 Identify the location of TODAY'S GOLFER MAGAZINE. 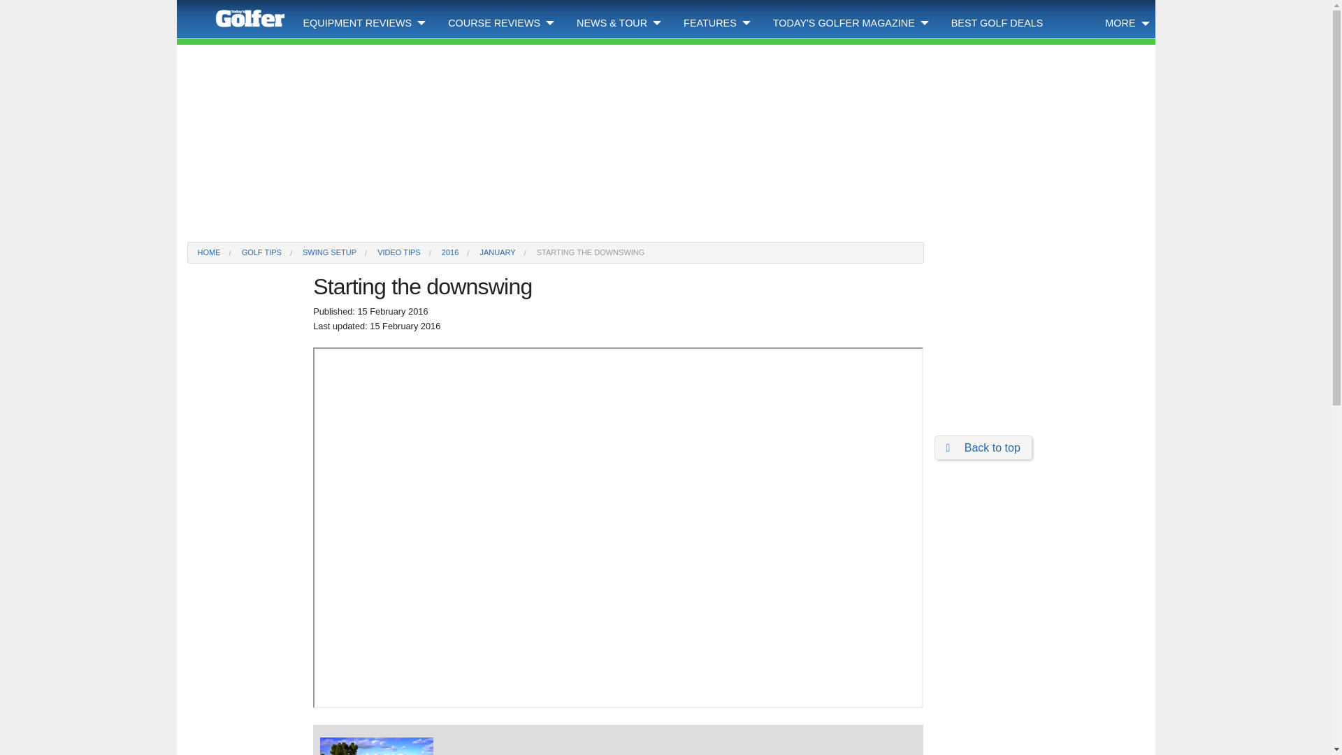
(851, 20).